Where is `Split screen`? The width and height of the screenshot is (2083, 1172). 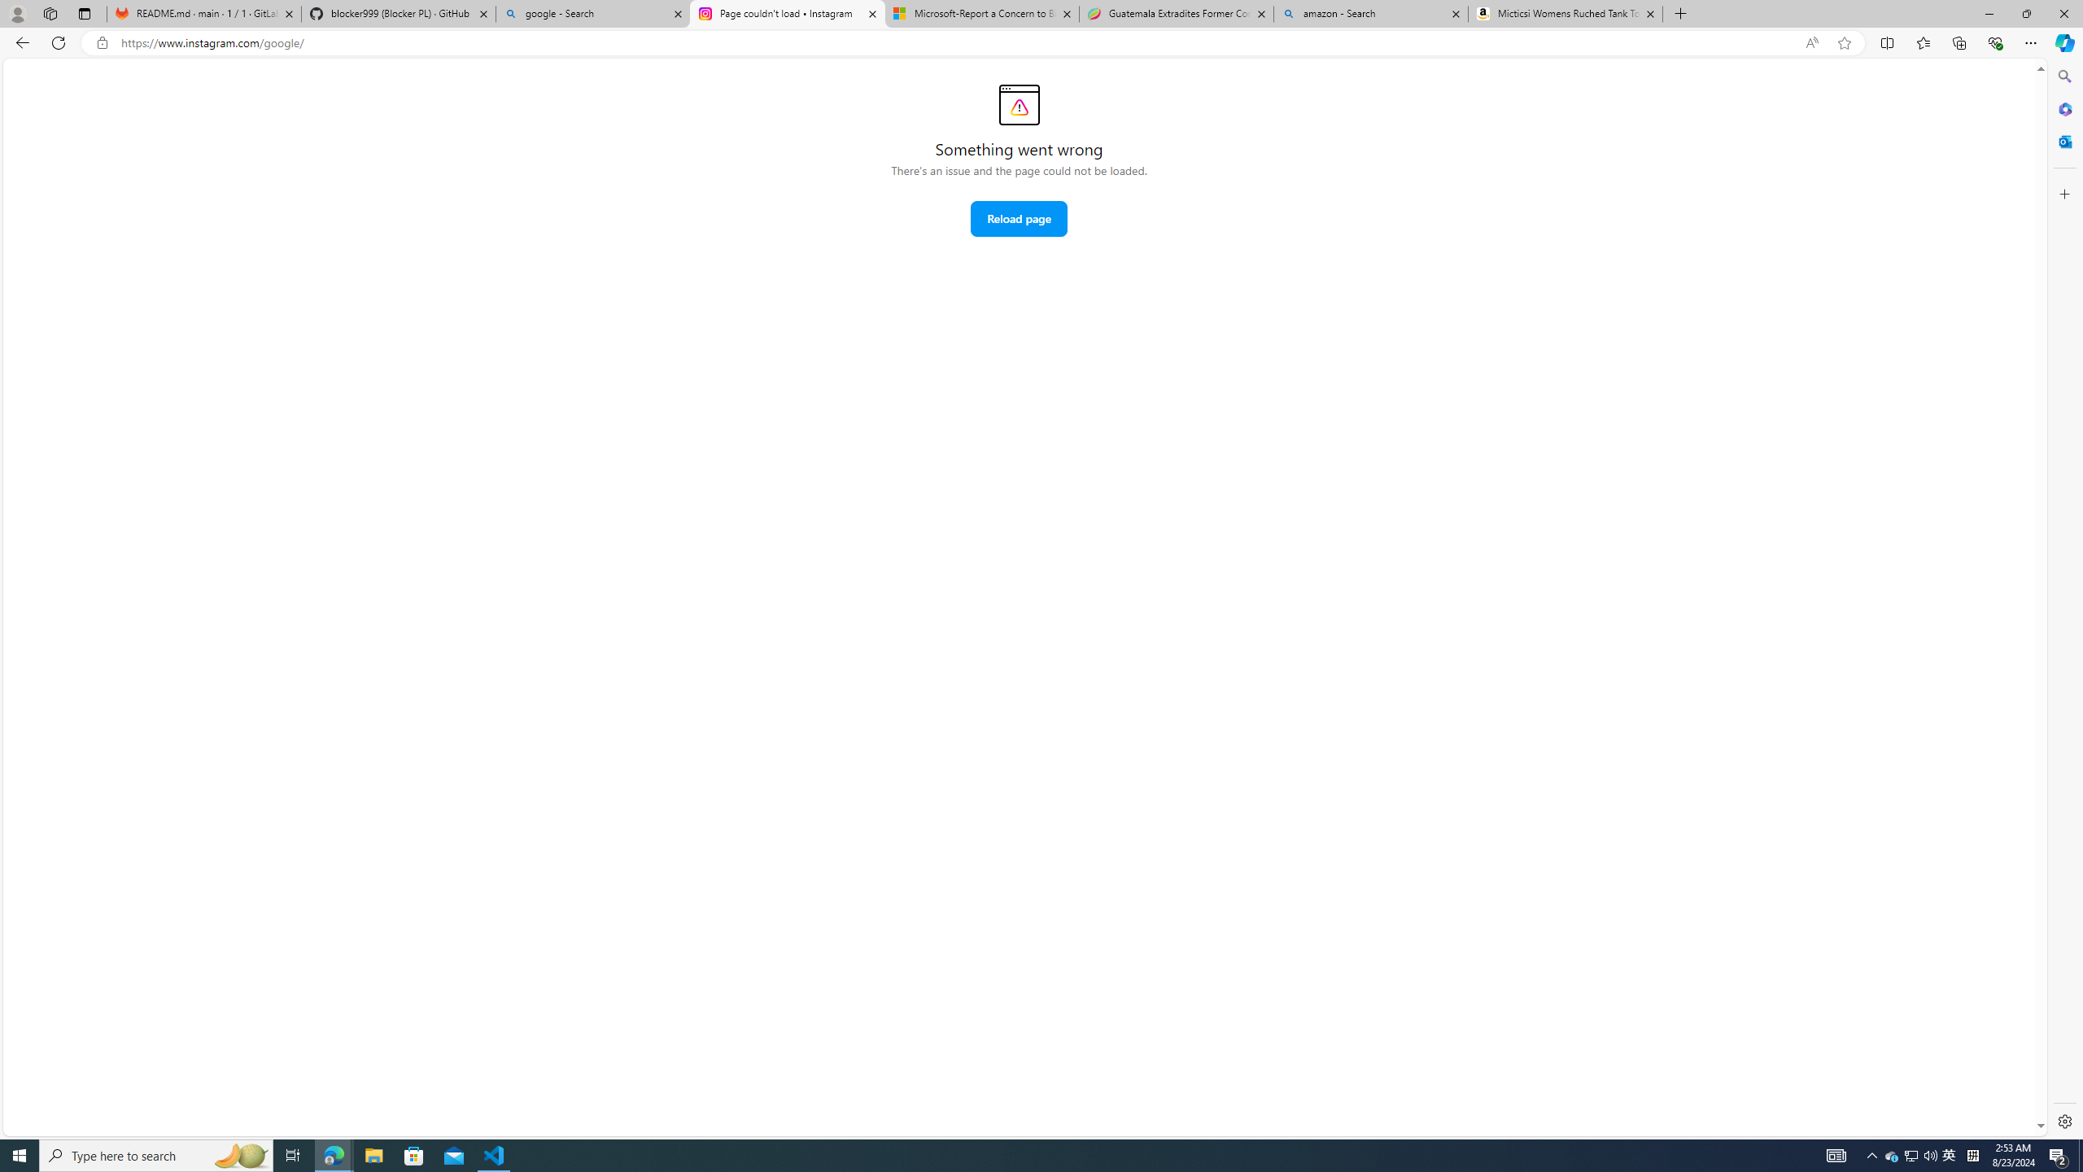 Split screen is located at coordinates (1886, 42).